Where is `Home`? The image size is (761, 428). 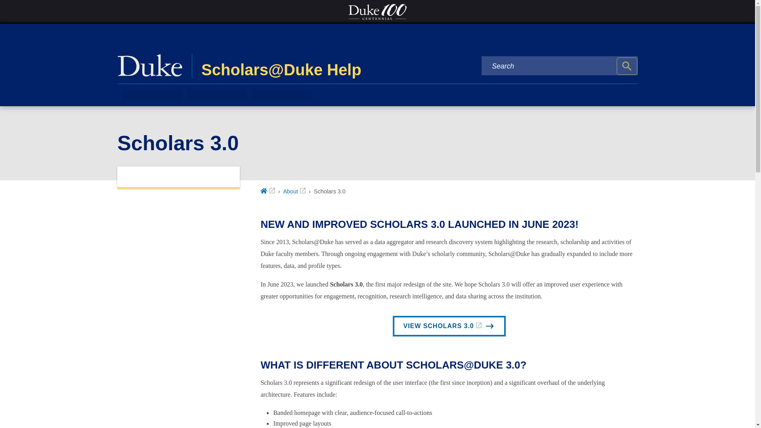 Home is located at coordinates (267, 191).